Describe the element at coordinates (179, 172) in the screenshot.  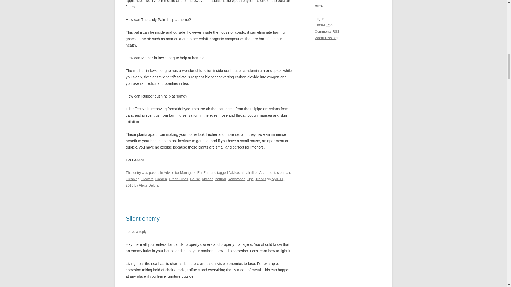
I see `View all posts in Advice for Managers` at that location.